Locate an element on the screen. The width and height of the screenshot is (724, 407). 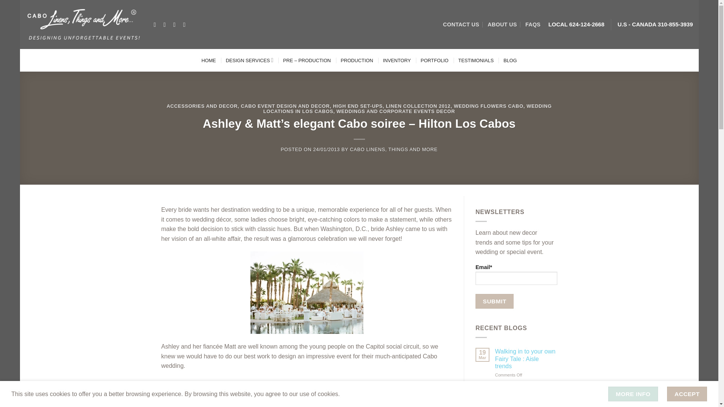
ABOUT US is located at coordinates (502, 24).